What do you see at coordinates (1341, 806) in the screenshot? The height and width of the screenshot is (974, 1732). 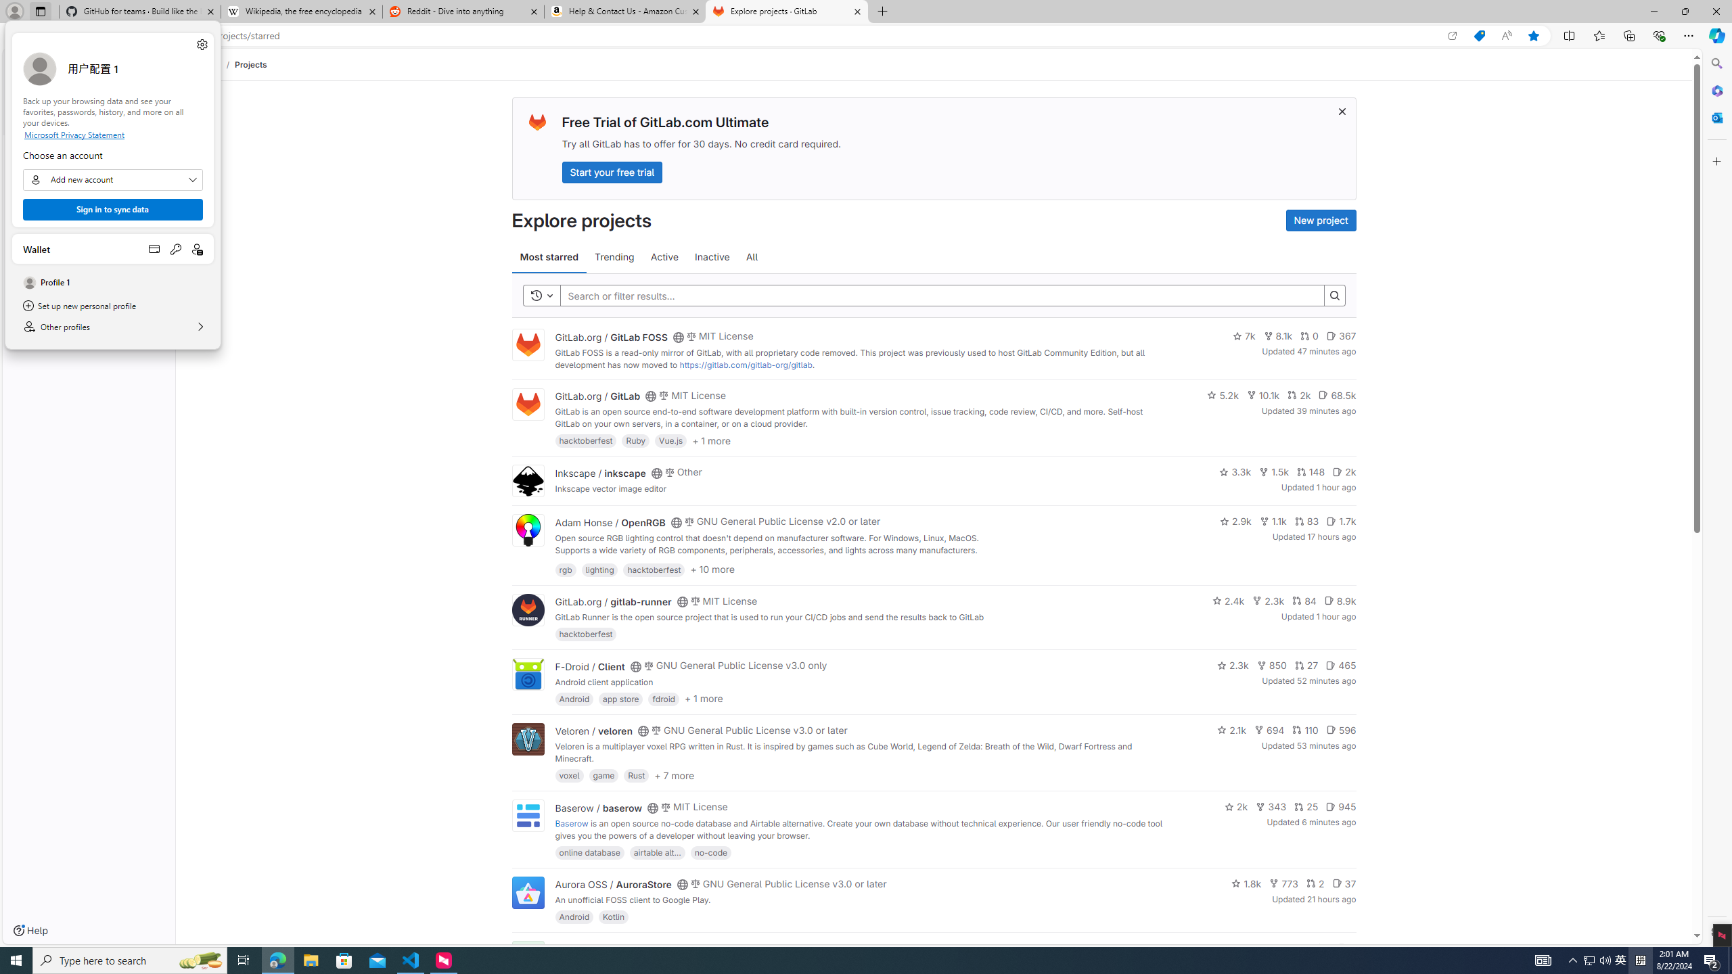 I see `945` at bounding box center [1341, 806].